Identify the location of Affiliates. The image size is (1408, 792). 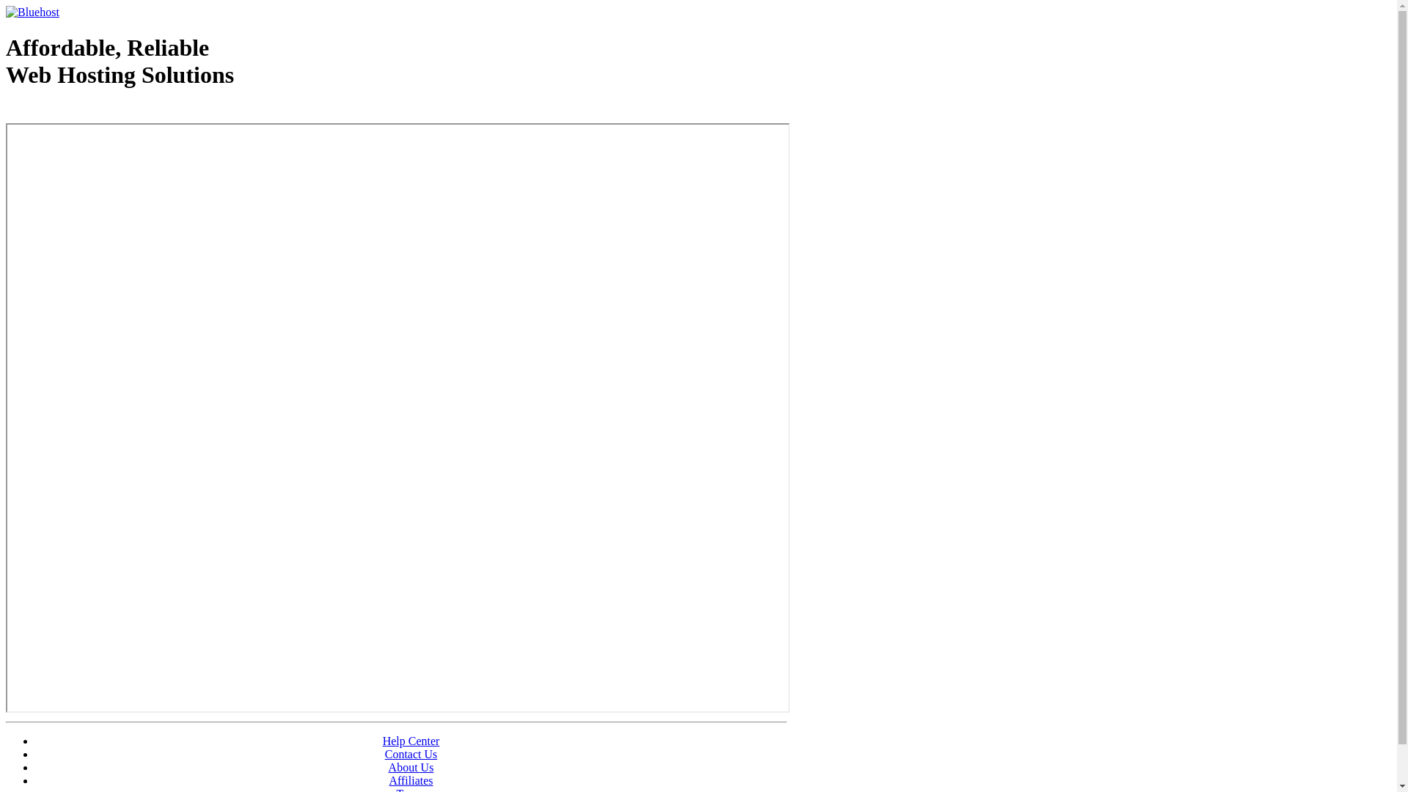
(411, 780).